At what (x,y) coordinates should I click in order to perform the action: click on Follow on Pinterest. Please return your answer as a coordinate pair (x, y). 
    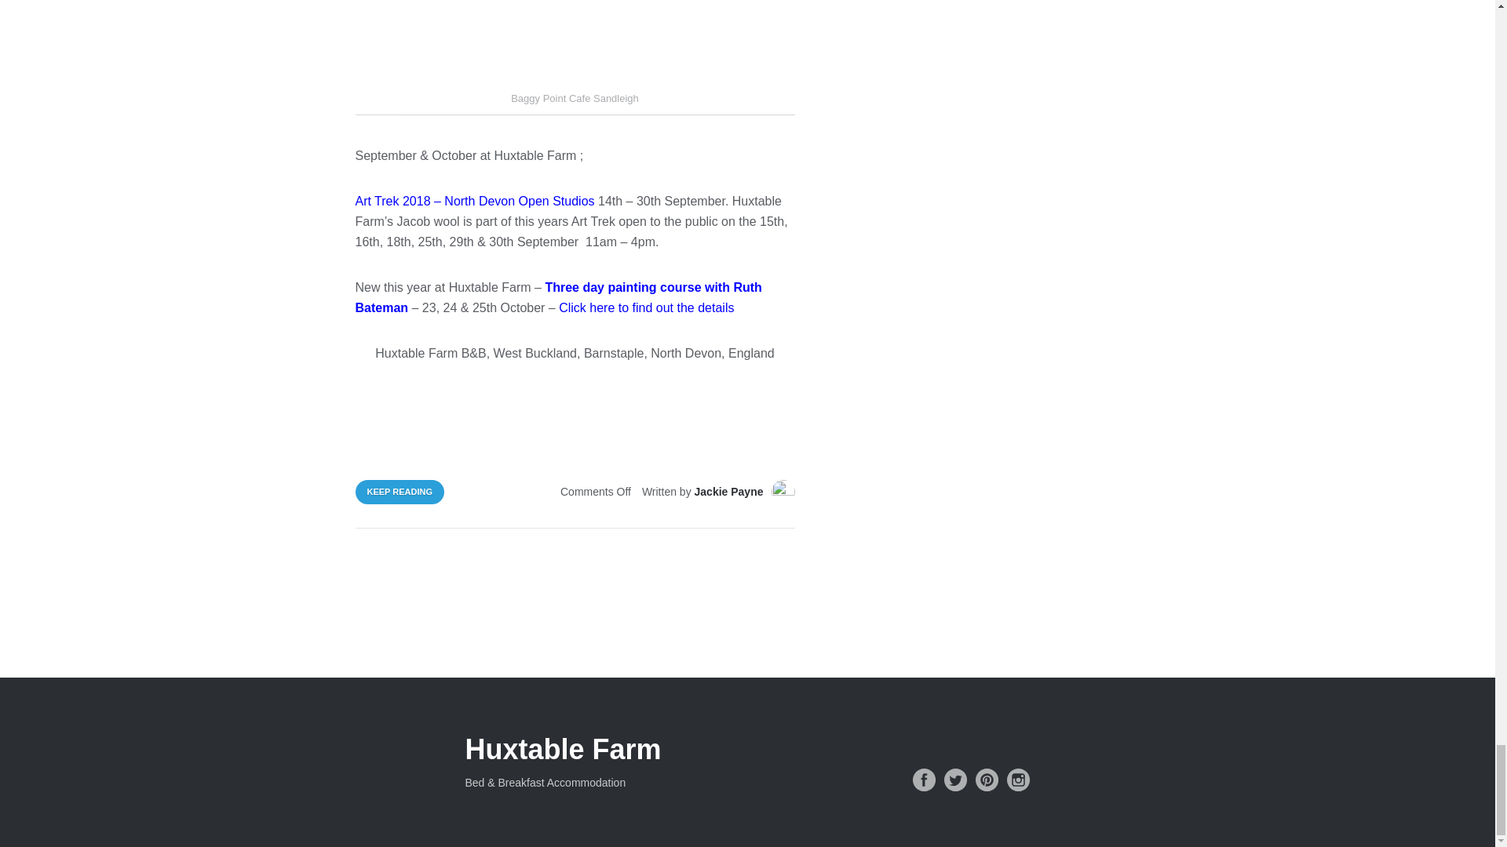
    Looking at the image, I should click on (986, 780).